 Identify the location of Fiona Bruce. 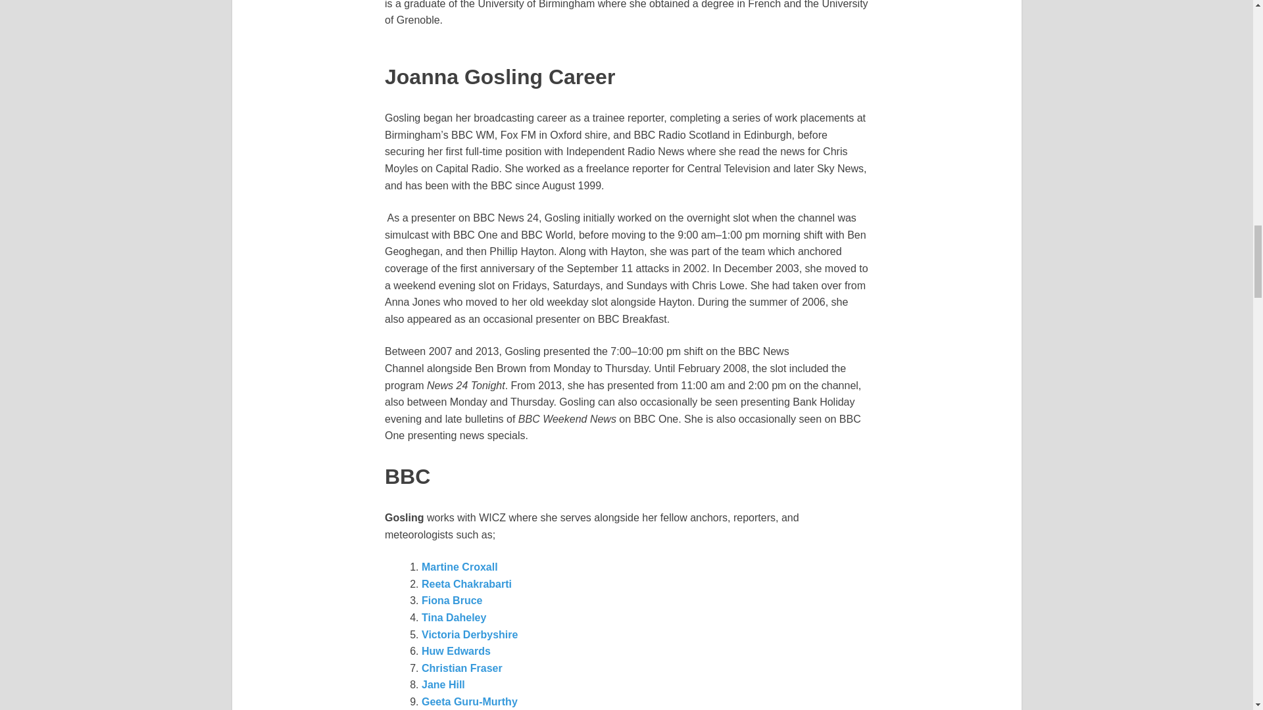
(452, 601).